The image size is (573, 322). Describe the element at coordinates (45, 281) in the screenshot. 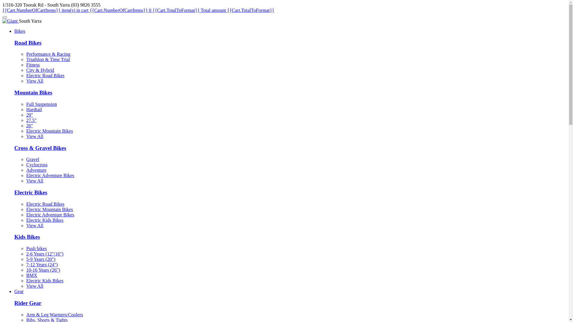

I see `Electric Kids Bikes` at that location.